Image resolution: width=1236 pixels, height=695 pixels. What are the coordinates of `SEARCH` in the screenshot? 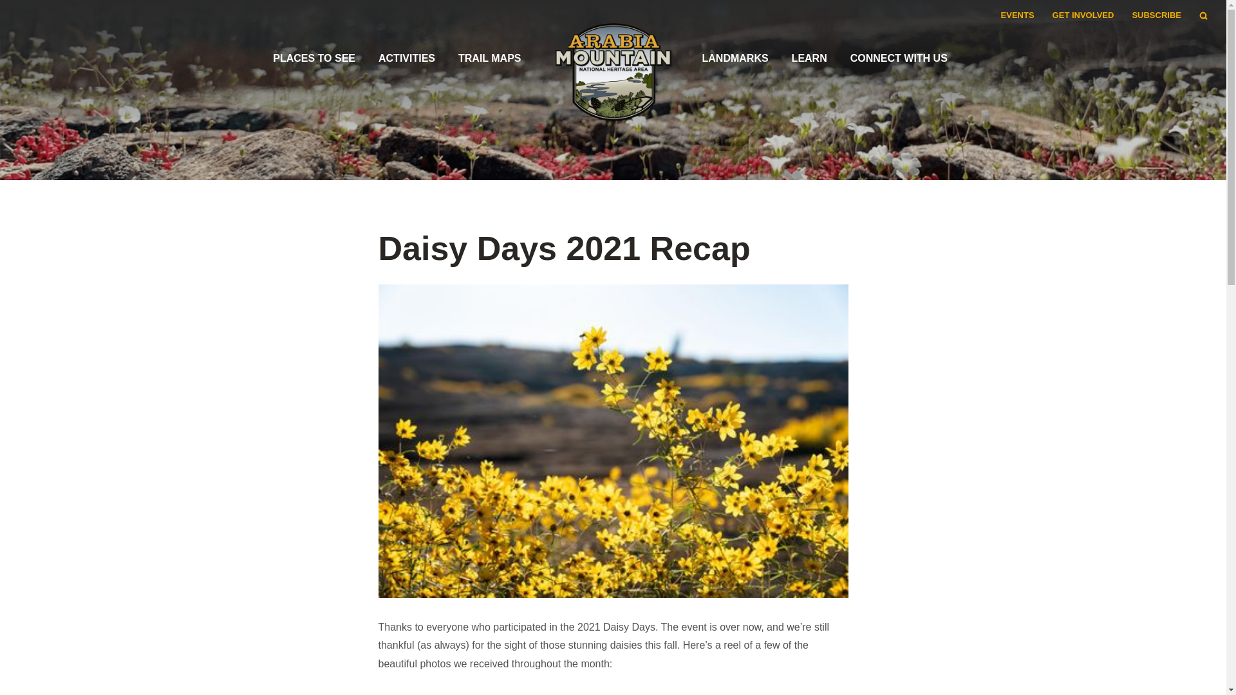 It's located at (1203, 15).